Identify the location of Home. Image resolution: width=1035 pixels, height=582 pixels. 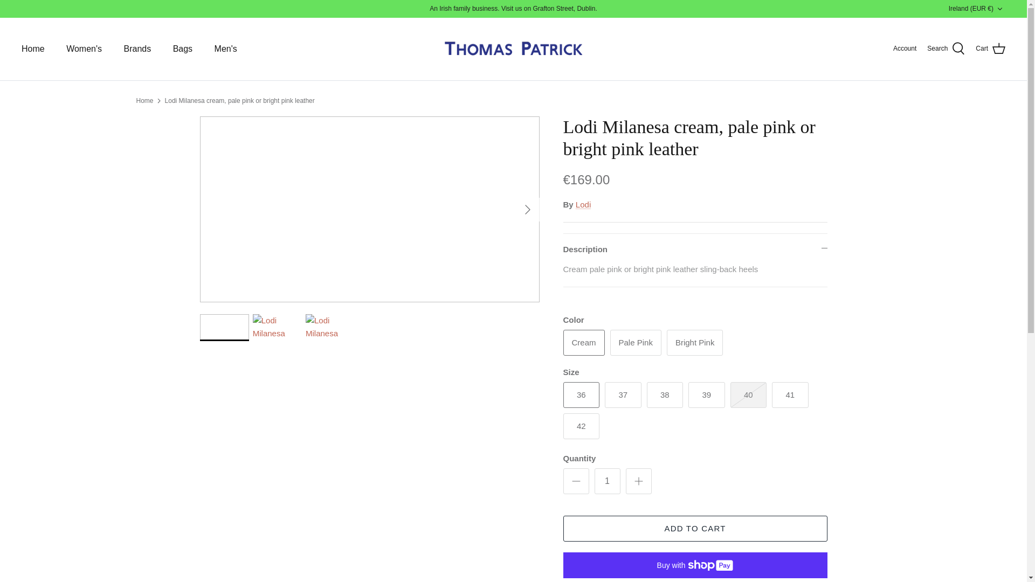
(33, 49).